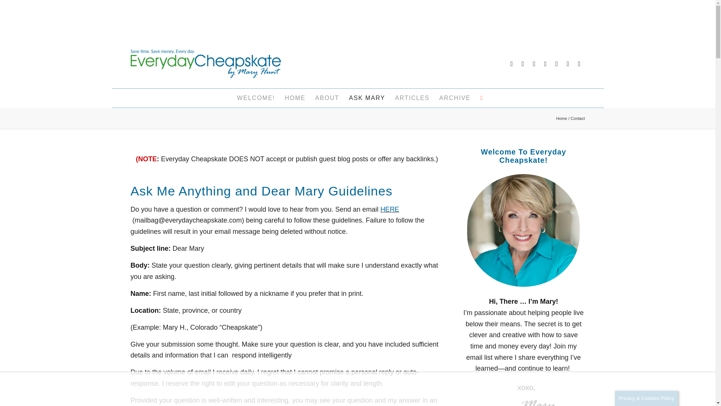 The width and height of the screenshot is (721, 406). Describe the element at coordinates (294, 98) in the screenshot. I see `HOME` at that location.